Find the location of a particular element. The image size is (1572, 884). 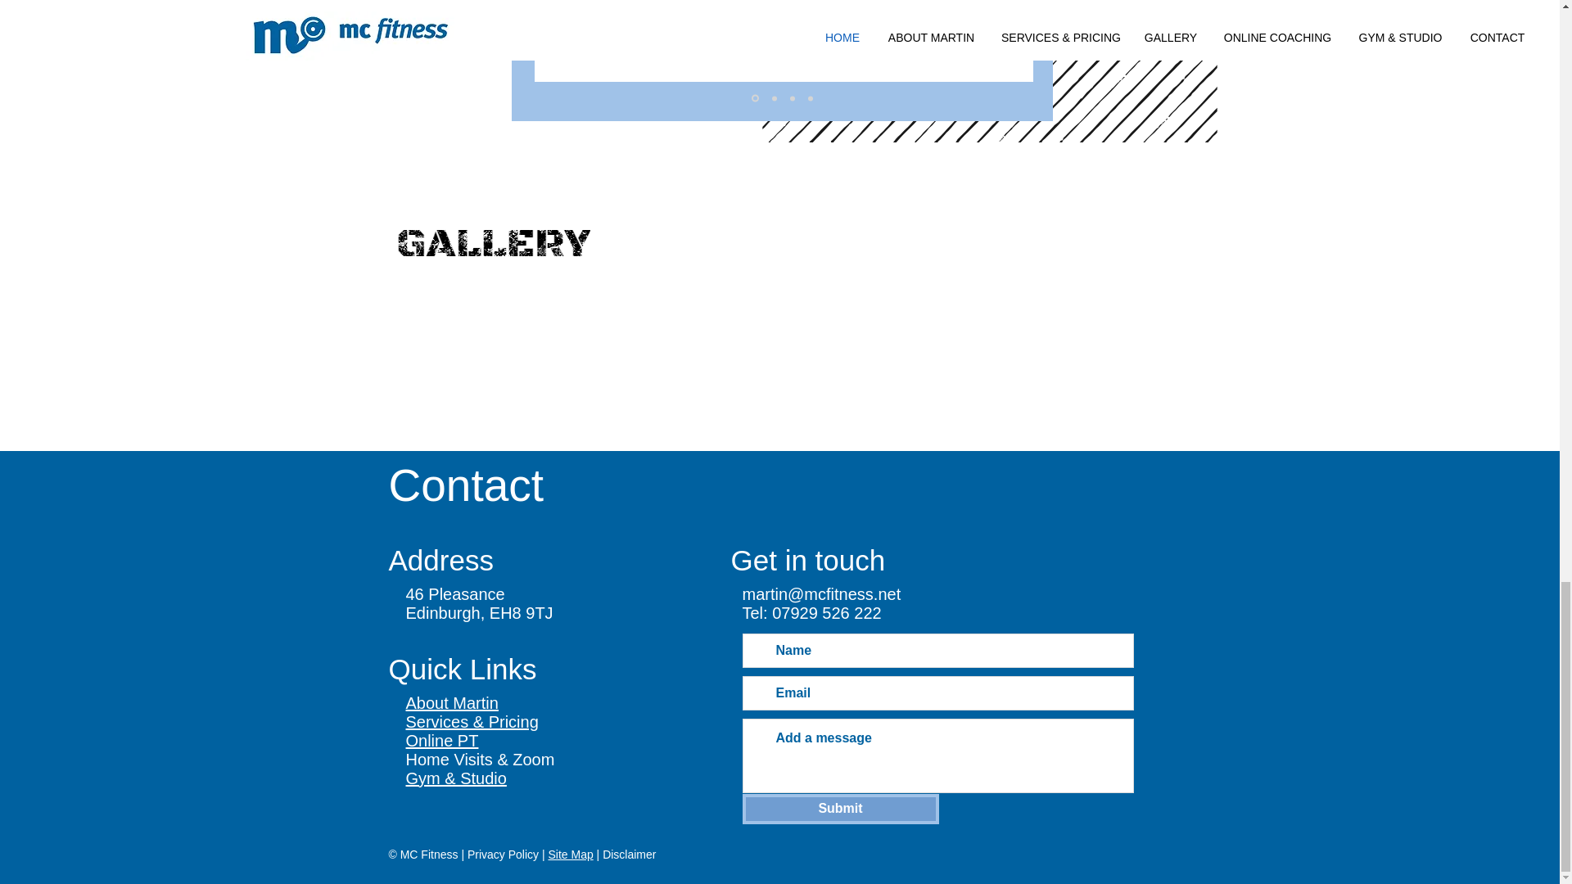

Submit is located at coordinates (840, 809).